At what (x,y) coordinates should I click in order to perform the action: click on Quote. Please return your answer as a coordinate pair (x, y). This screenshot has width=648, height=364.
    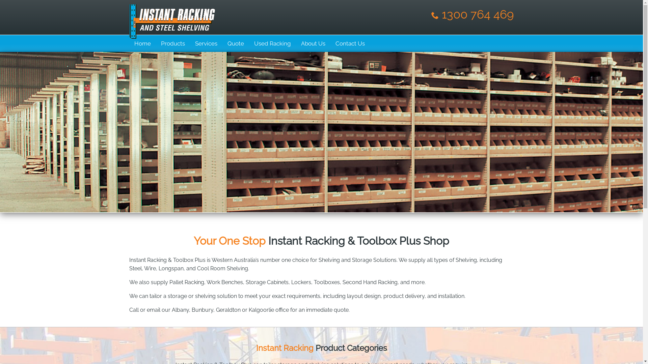
    Looking at the image, I should click on (236, 43).